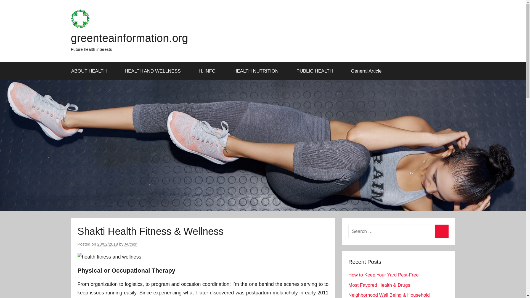 Image resolution: width=530 pixels, height=298 pixels. What do you see at coordinates (398, 231) in the screenshot?
I see `Search for:` at bounding box center [398, 231].